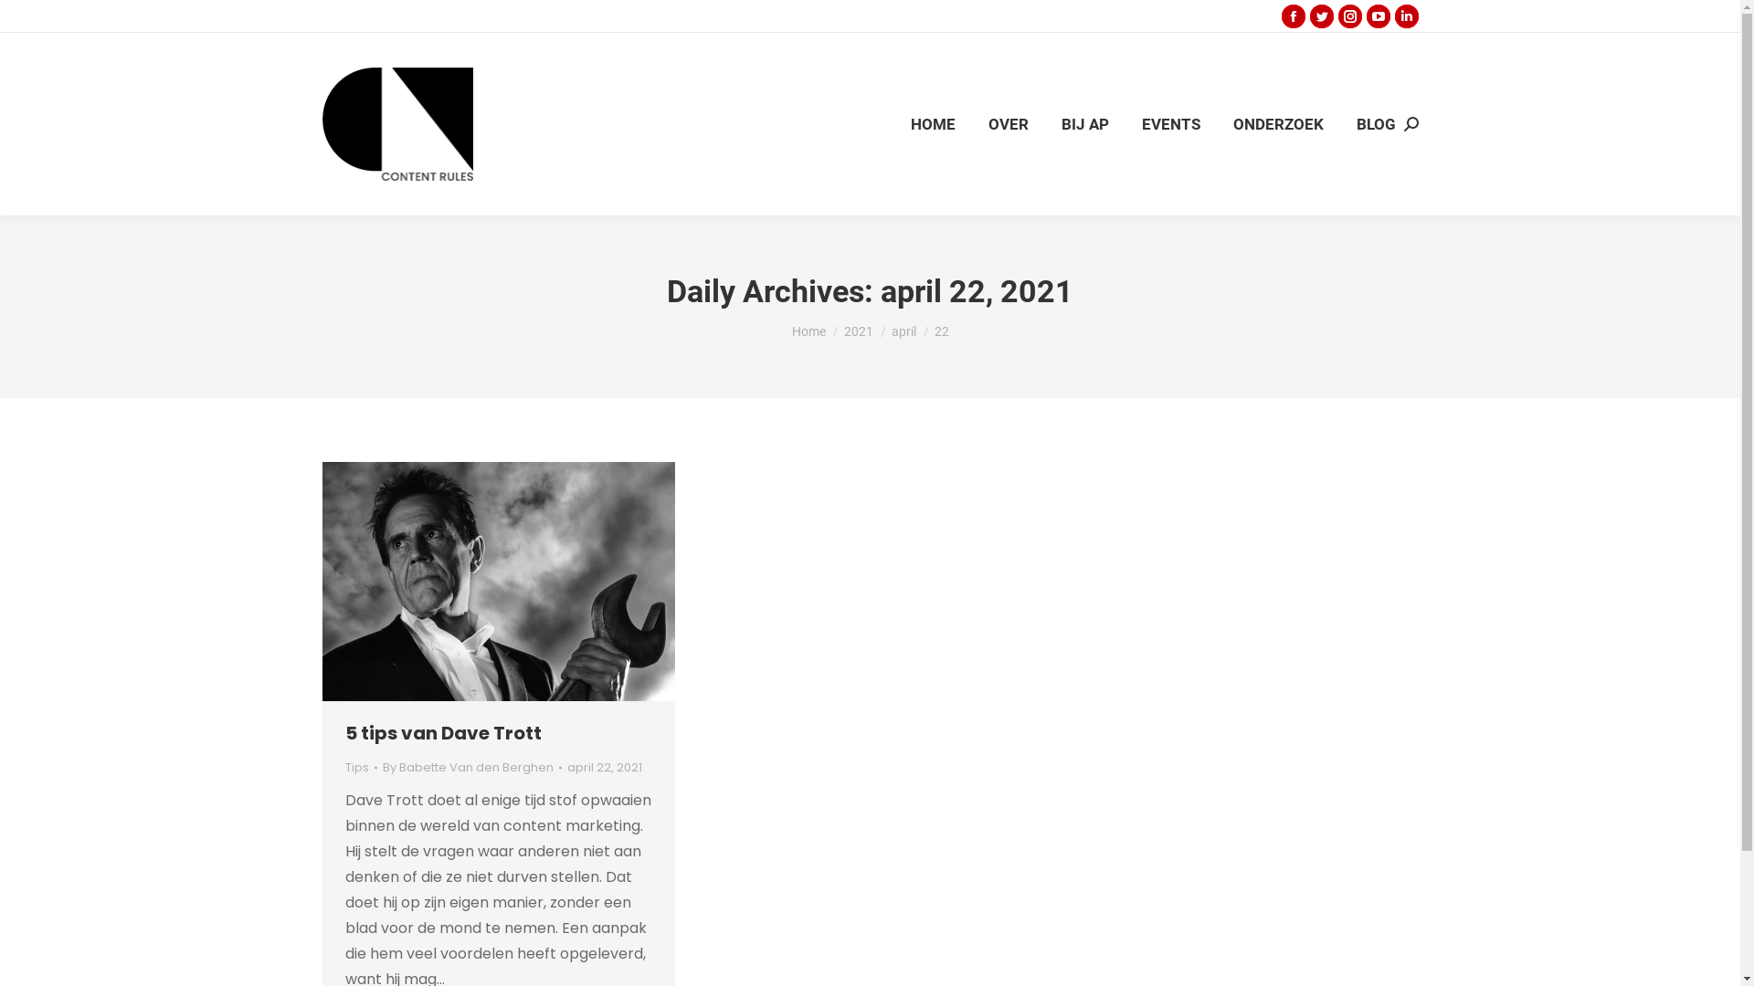  Describe the element at coordinates (1171, 124) in the screenshot. I see `EVENTS` at that location.